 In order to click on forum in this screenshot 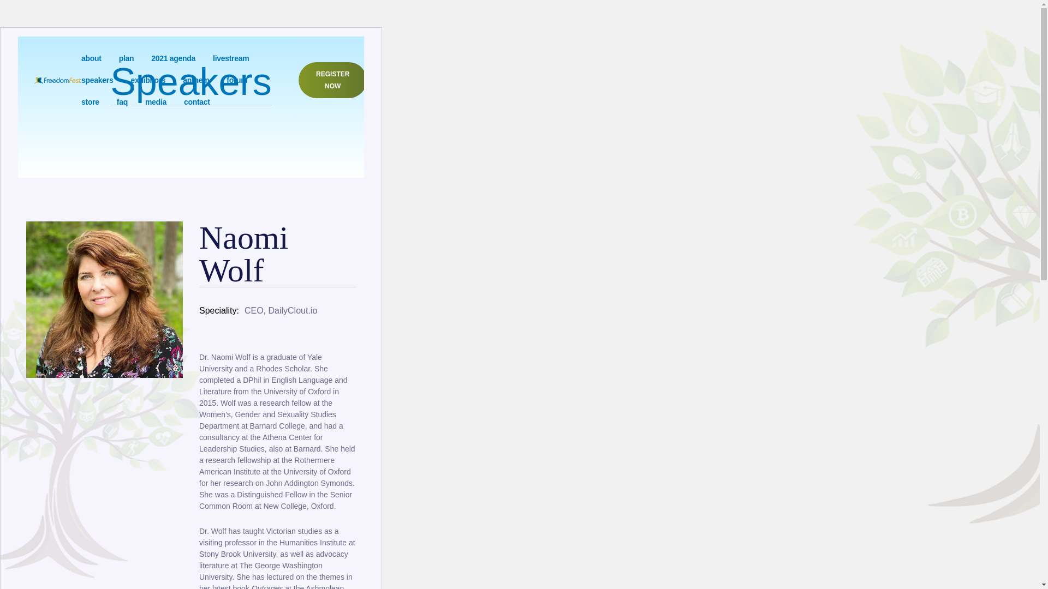, I will do `click(237, 80)`.